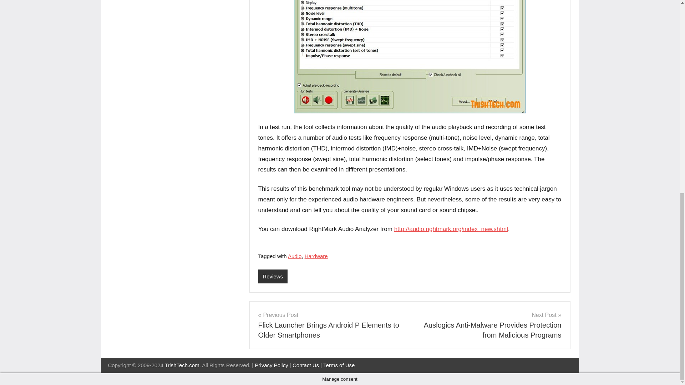 This screenshot has width=685, height=385. What do you see at coordinates (182, 365) in the screenshot?
I see `TrishTech.com` at bounding box center [182, 365].